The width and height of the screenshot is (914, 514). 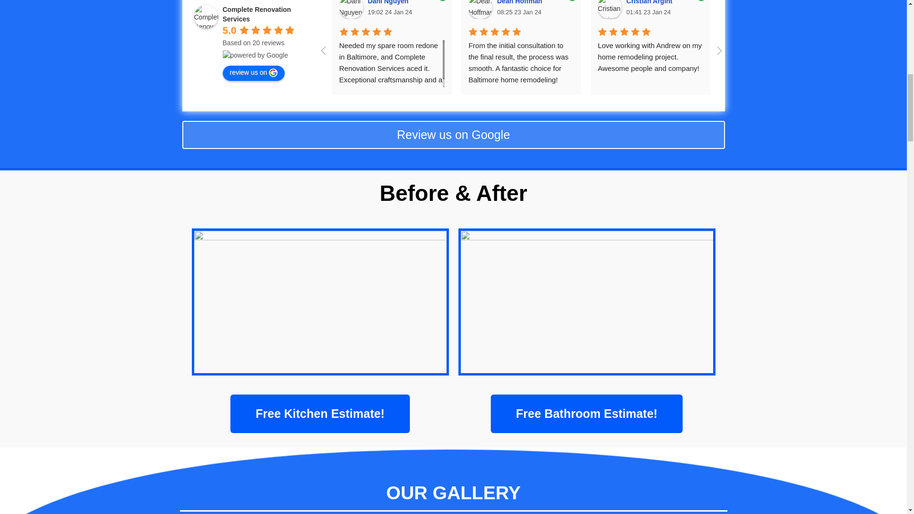 What do you see at coordinates (609, 10) in the screenshot?
I see `Cristian Argint` at bounding box center [609, 10].